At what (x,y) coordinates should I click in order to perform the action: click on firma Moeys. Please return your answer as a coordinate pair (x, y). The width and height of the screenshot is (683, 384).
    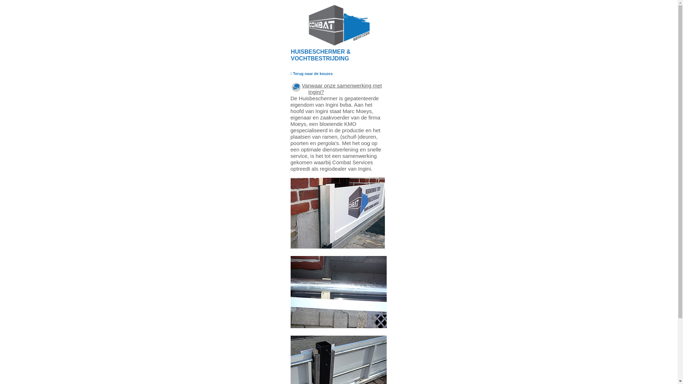
    Looking at the image, I should click on (335, 121).